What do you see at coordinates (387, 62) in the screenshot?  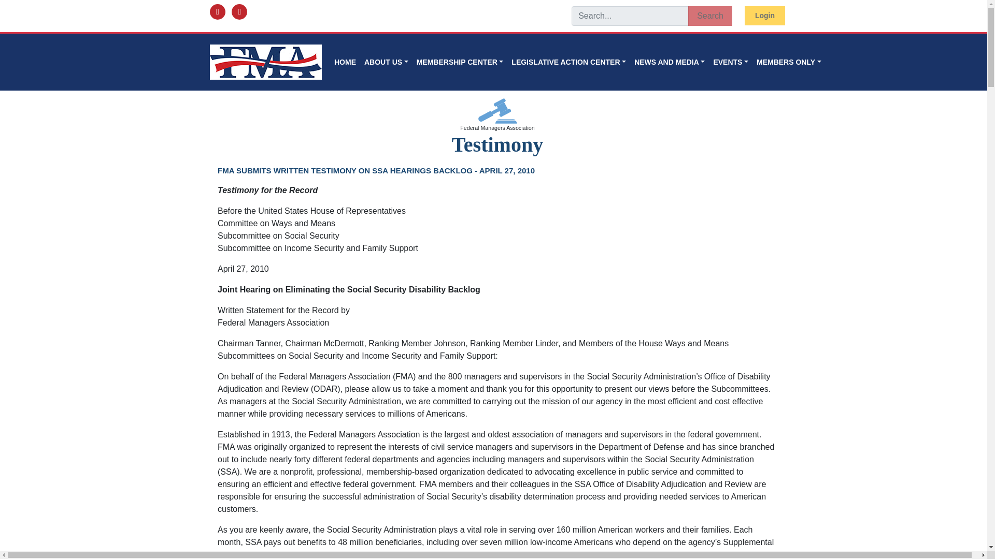 I see `ABOUT US` at bounding box center [387, 62].